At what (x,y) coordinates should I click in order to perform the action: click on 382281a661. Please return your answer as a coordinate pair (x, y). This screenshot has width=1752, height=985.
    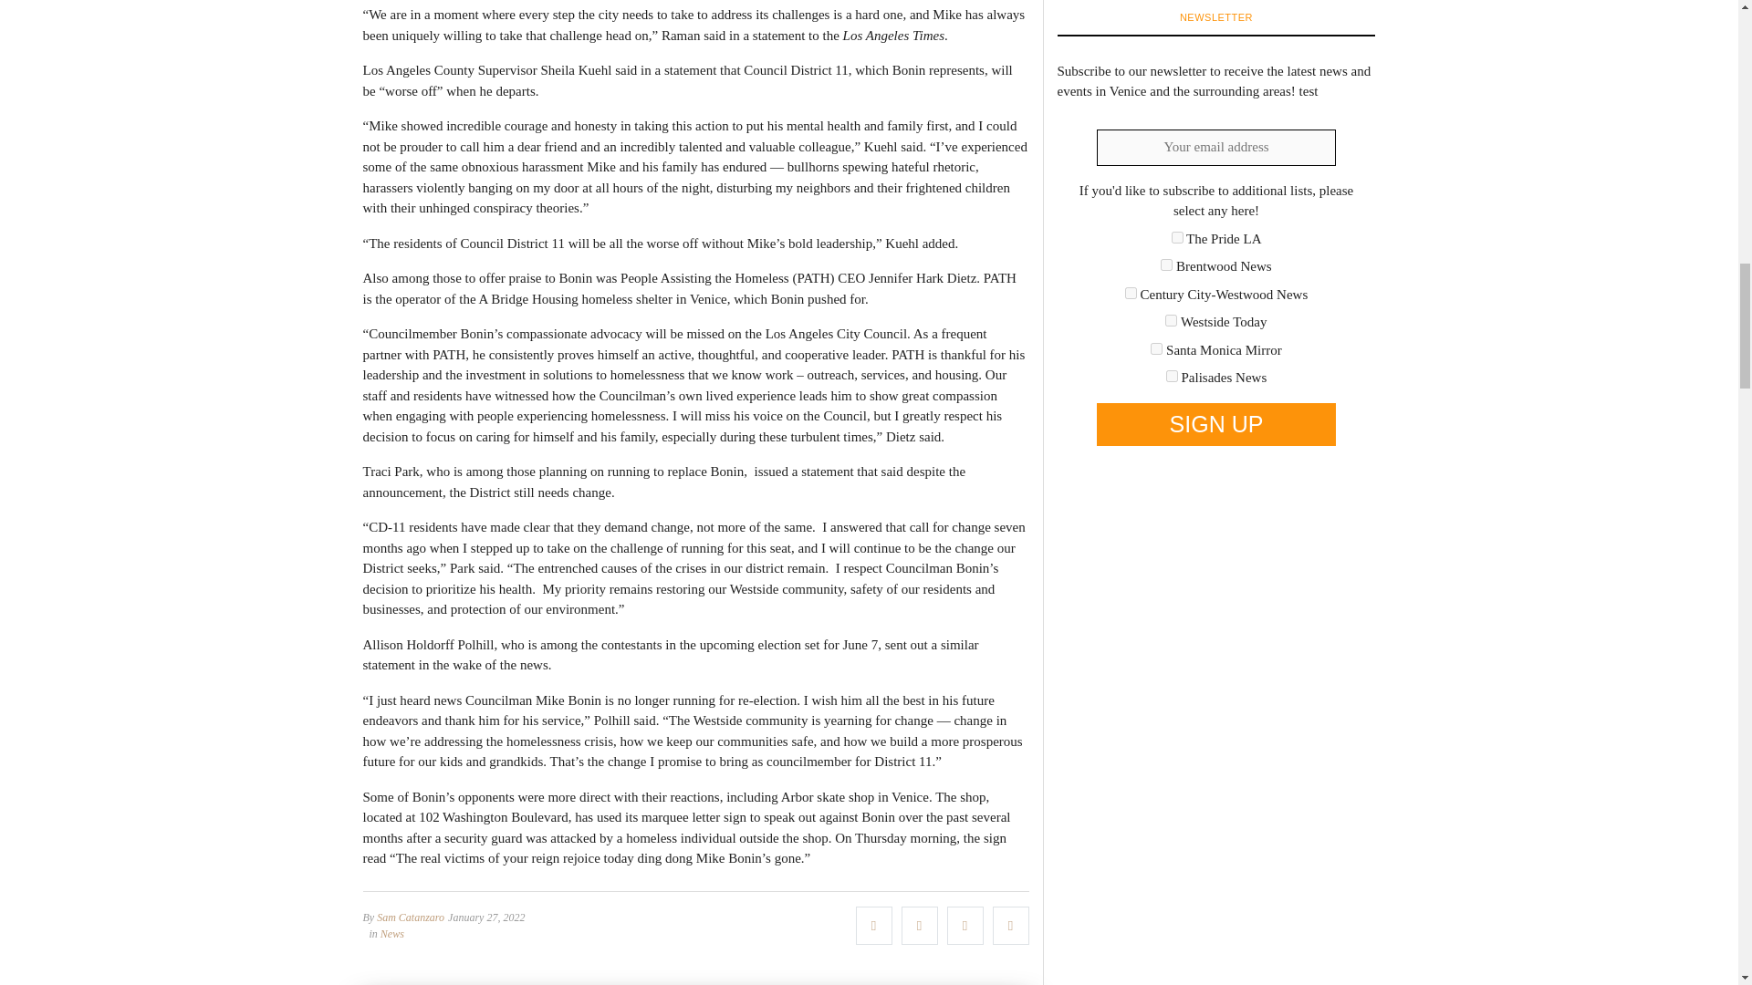
    Looking at the image, I should click on (1166, 264).